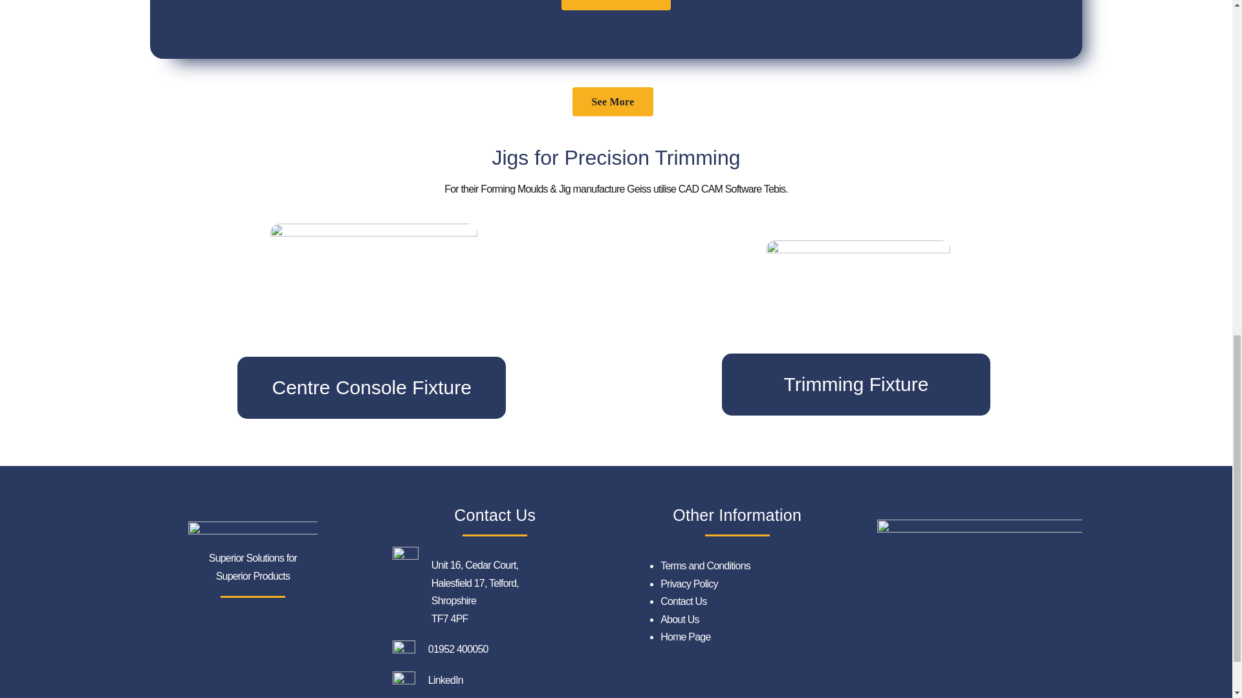  What do you see at coordinates (613, 102) in the screenshot?
I see `See More` at bounding box center [613, 102].